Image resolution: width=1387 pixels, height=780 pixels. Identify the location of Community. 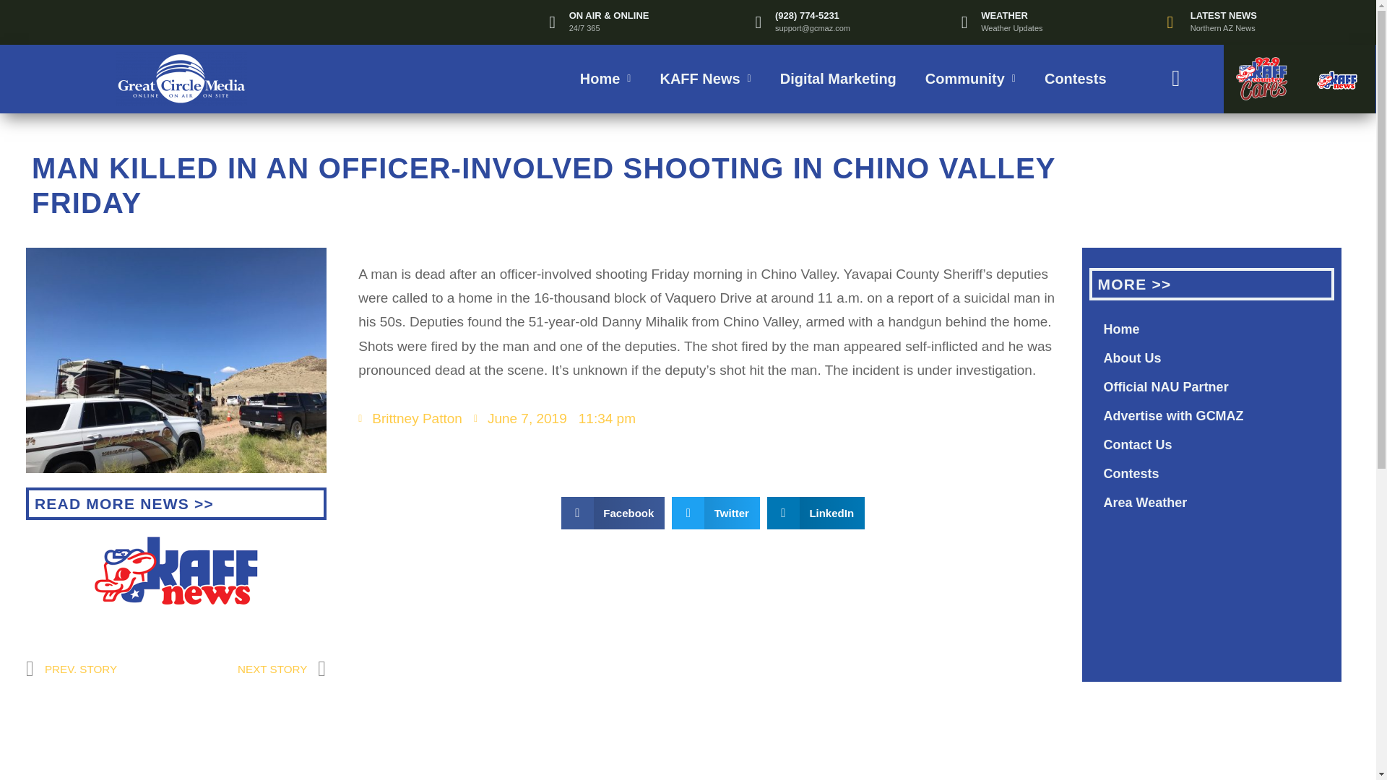
(971, 78).